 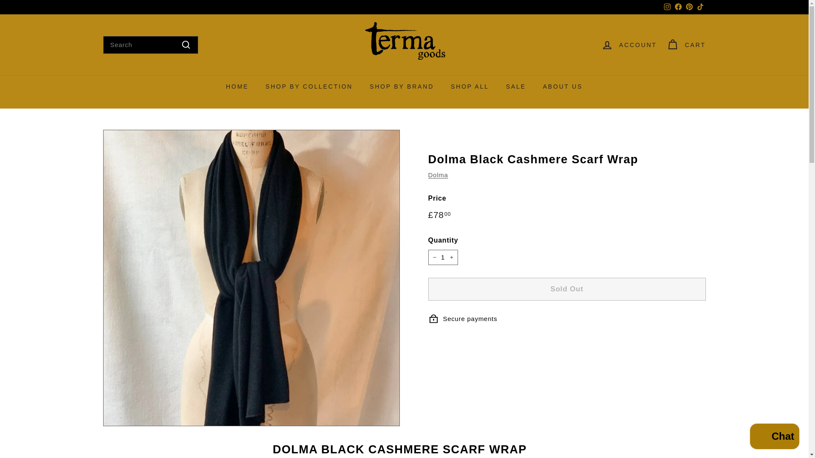 I want to click on instagram, so click(x=667, y=6).